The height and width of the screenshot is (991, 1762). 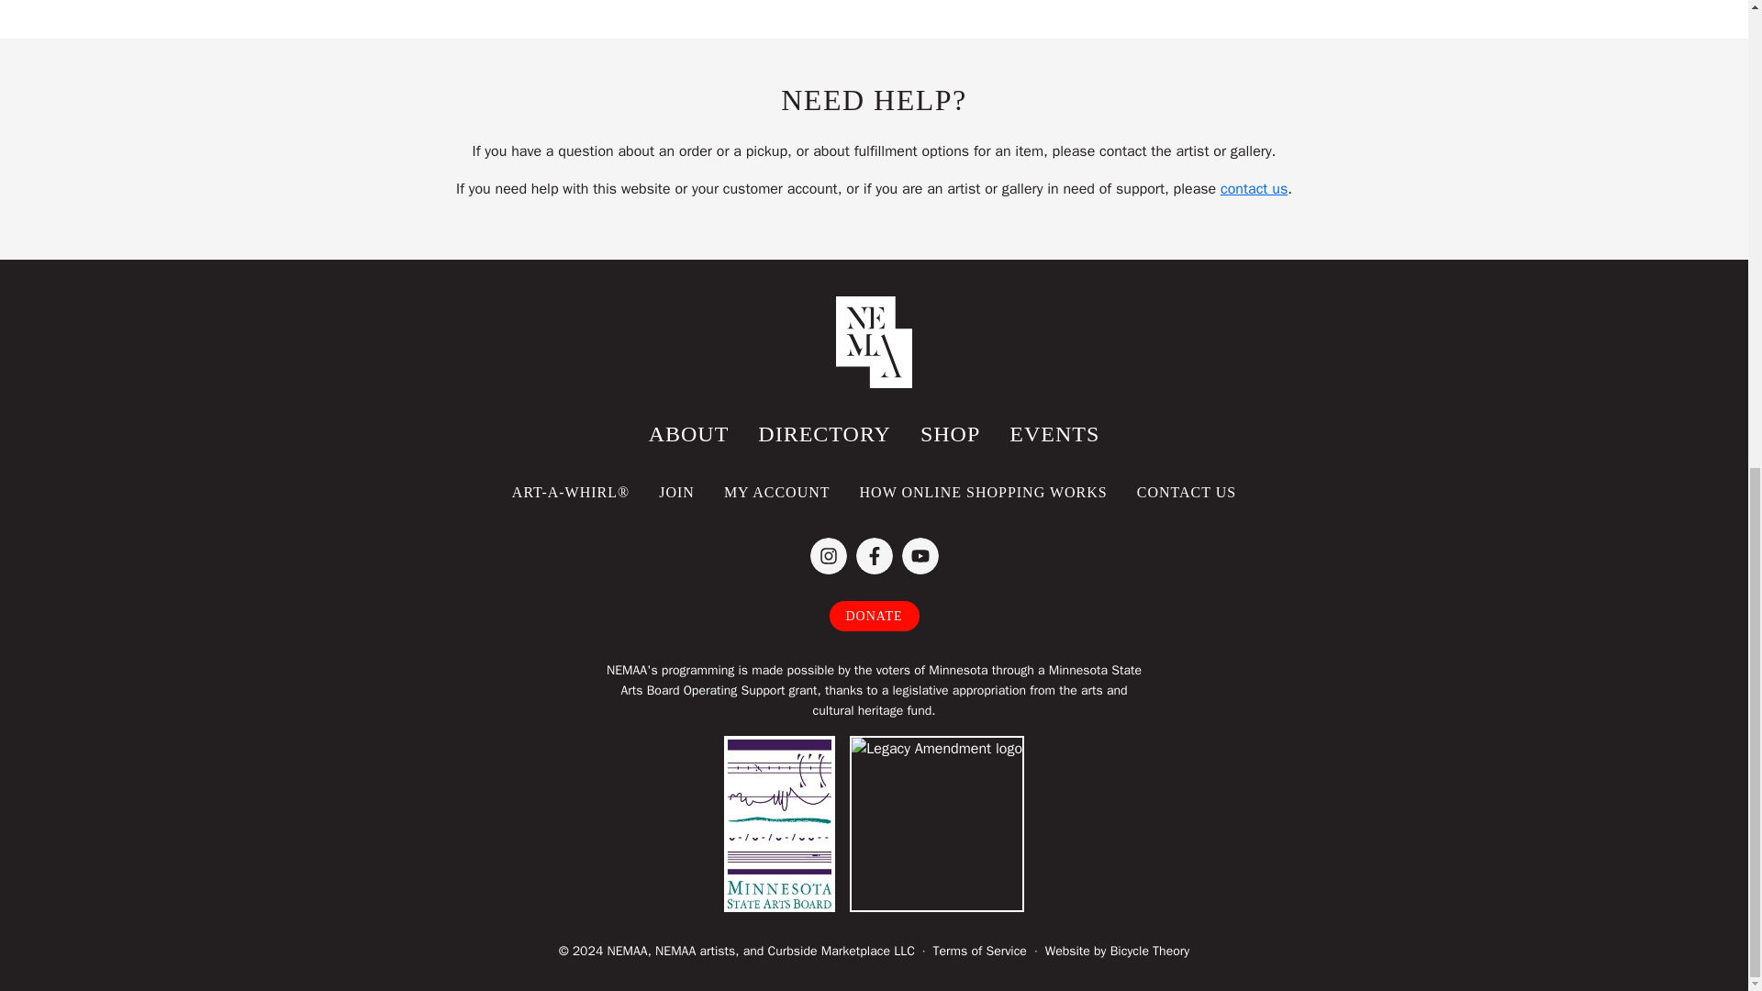 What do you see at coordinates (950, 435) in the screenshot?
I see `SHOP` at bounding box center [950, 435].